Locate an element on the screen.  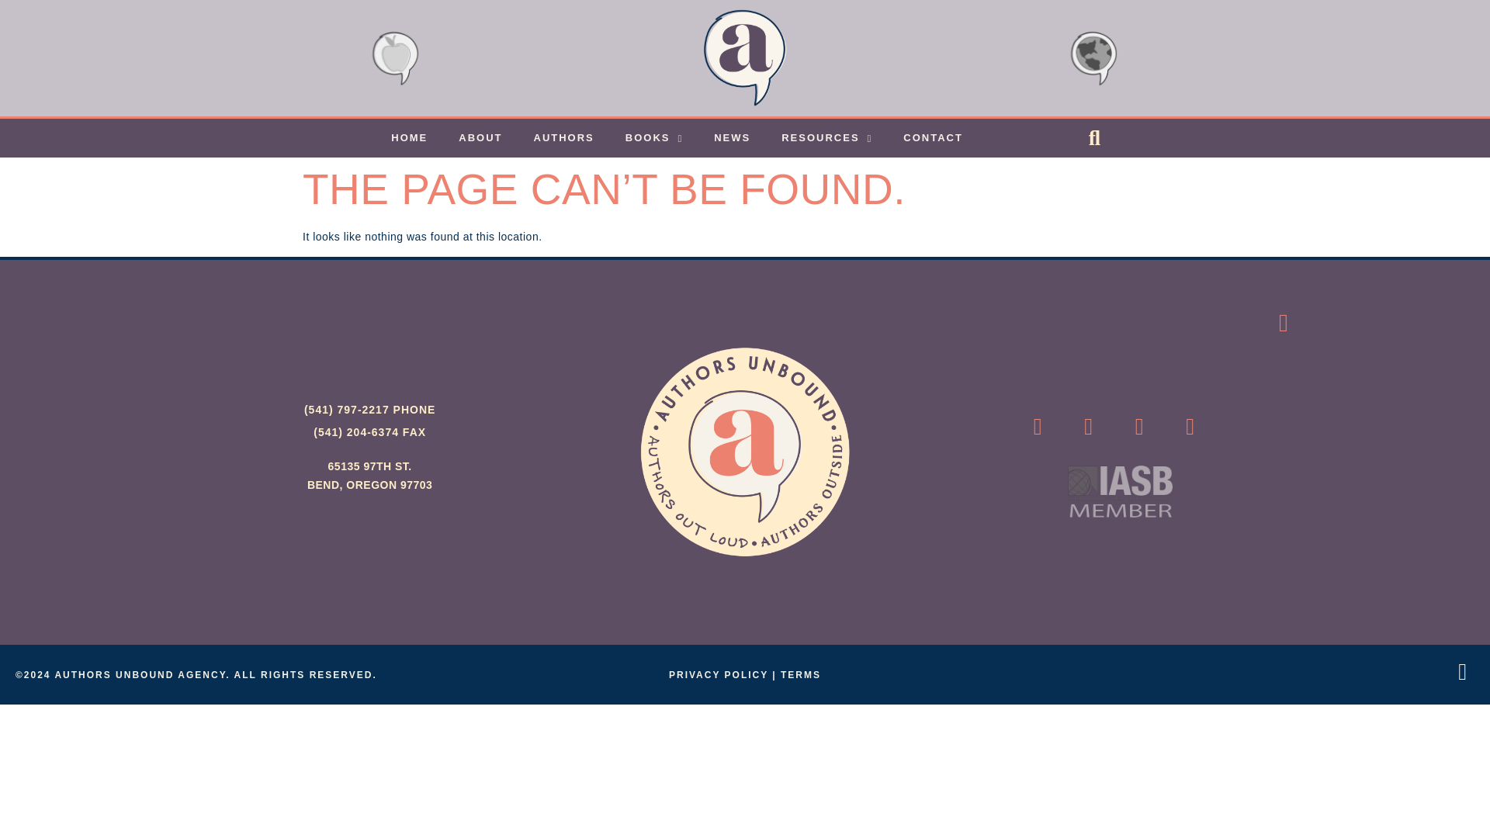
BOOKS is located at coordinates (653, 138).